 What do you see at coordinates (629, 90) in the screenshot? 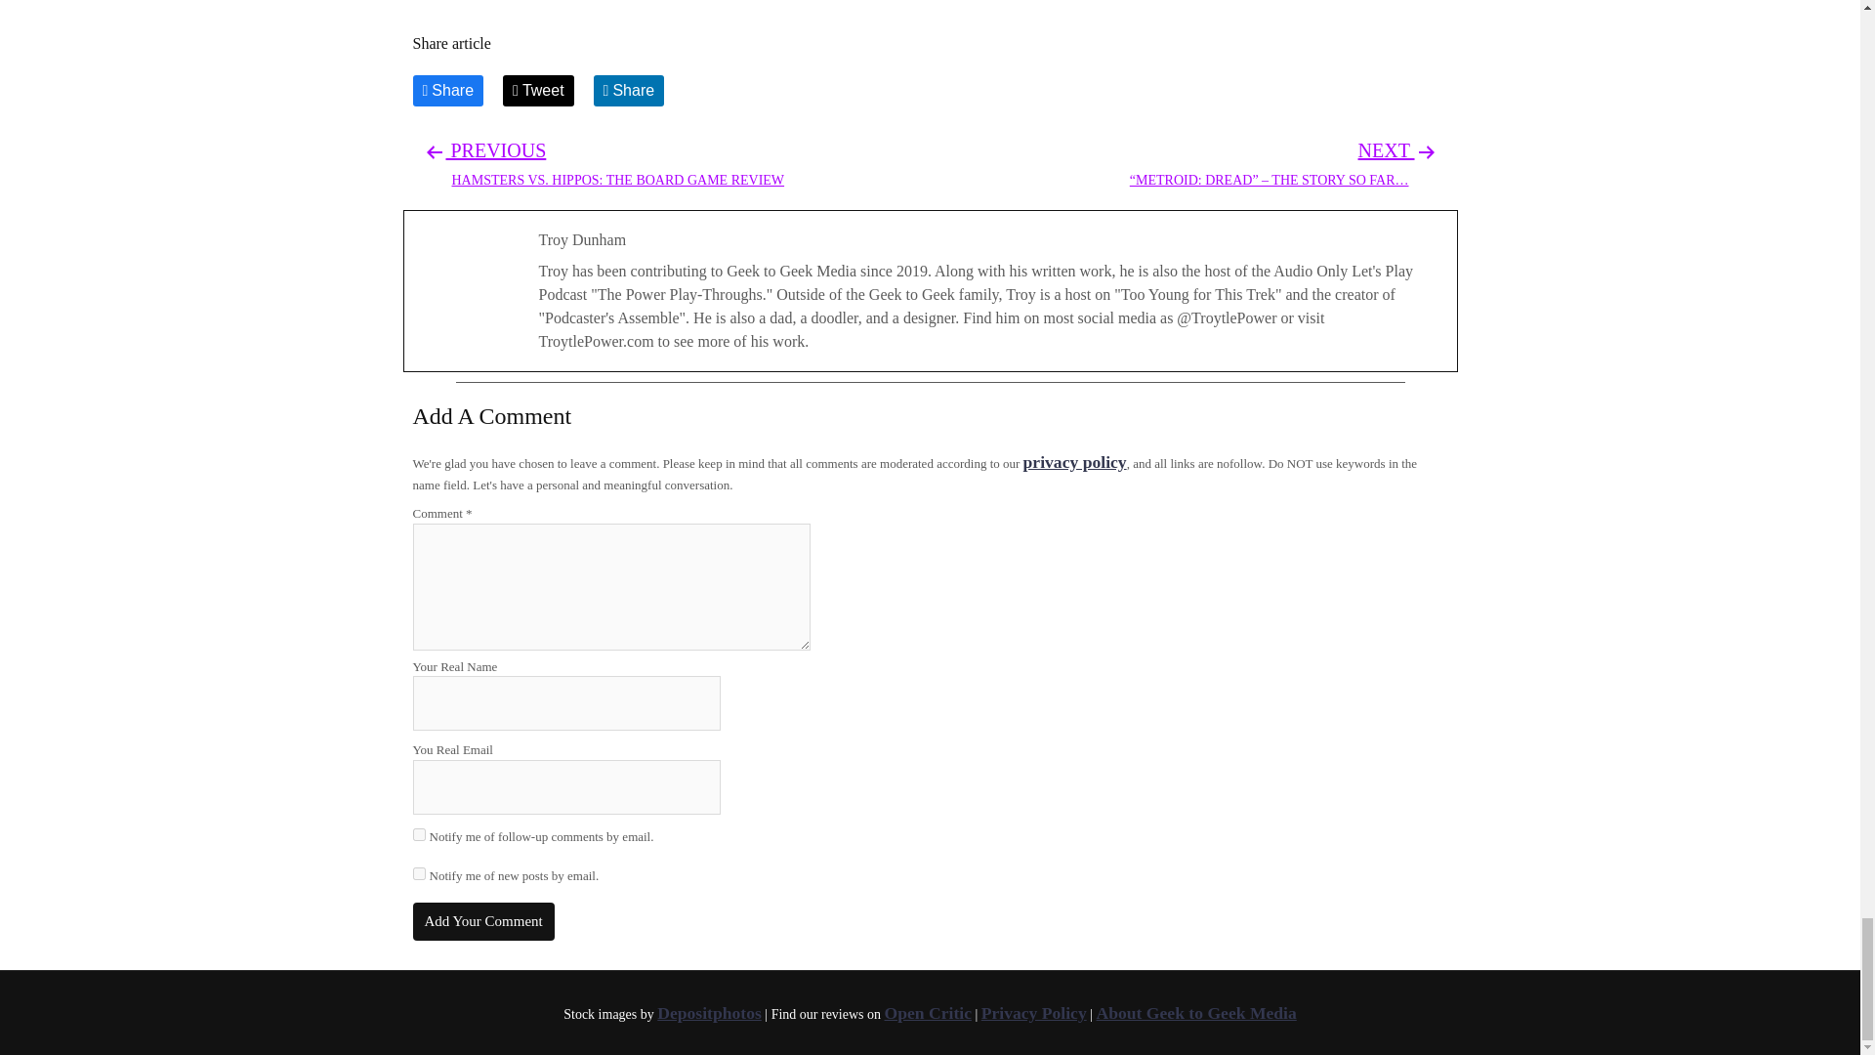
I see `Tweet` at bounding box center [629, 90].